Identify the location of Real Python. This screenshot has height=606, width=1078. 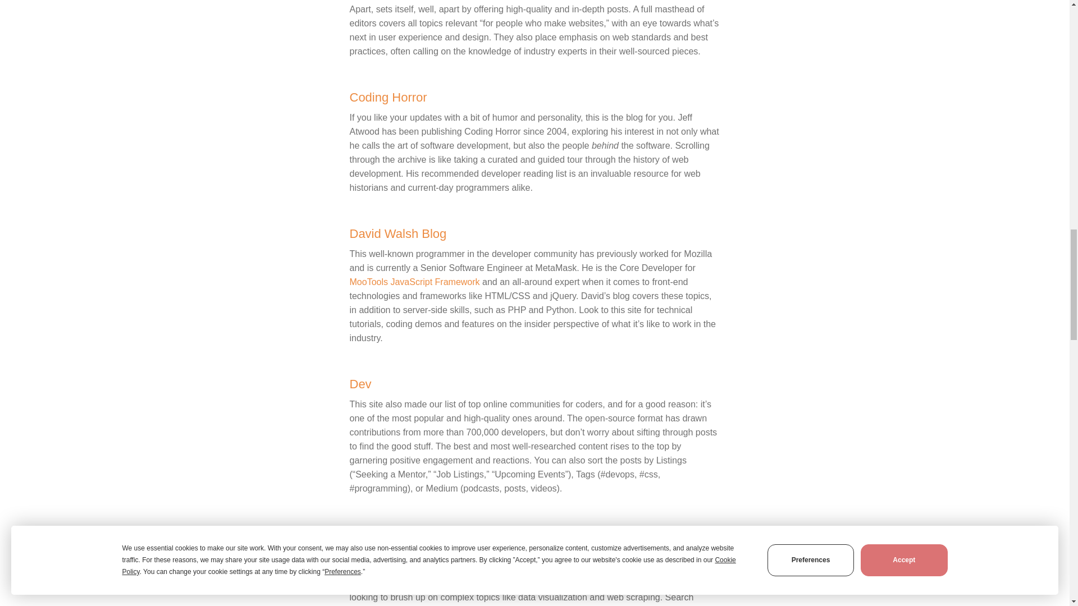
(383, 534).